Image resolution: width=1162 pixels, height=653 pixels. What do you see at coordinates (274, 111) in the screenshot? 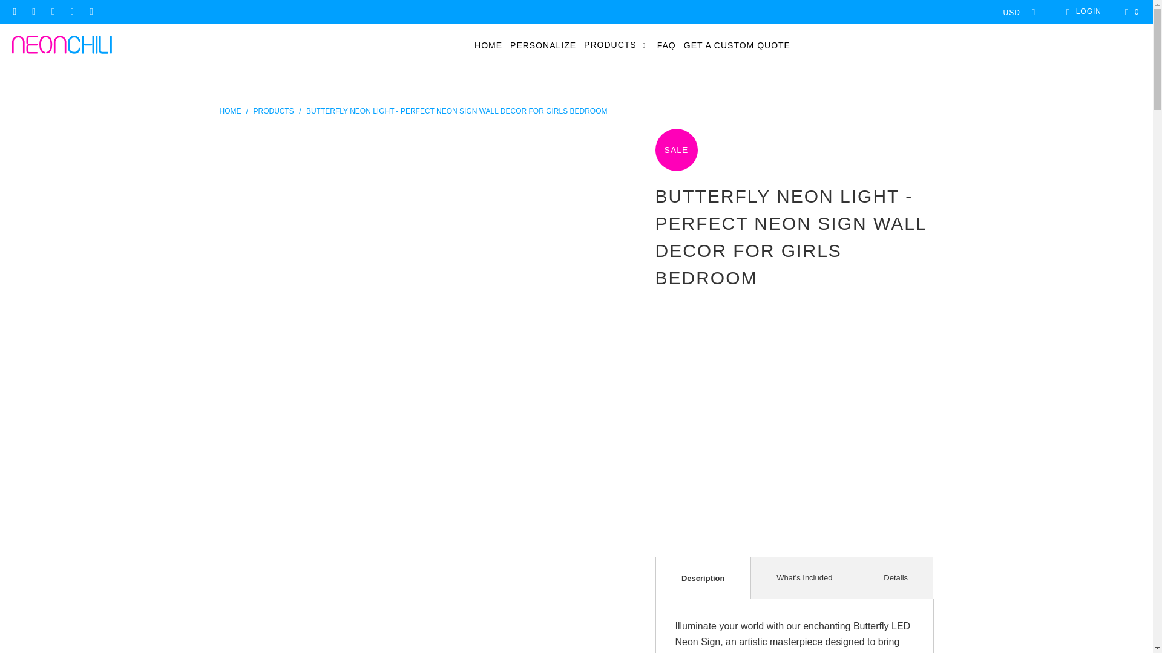
I see `Products` at bounding box center [274, 111].